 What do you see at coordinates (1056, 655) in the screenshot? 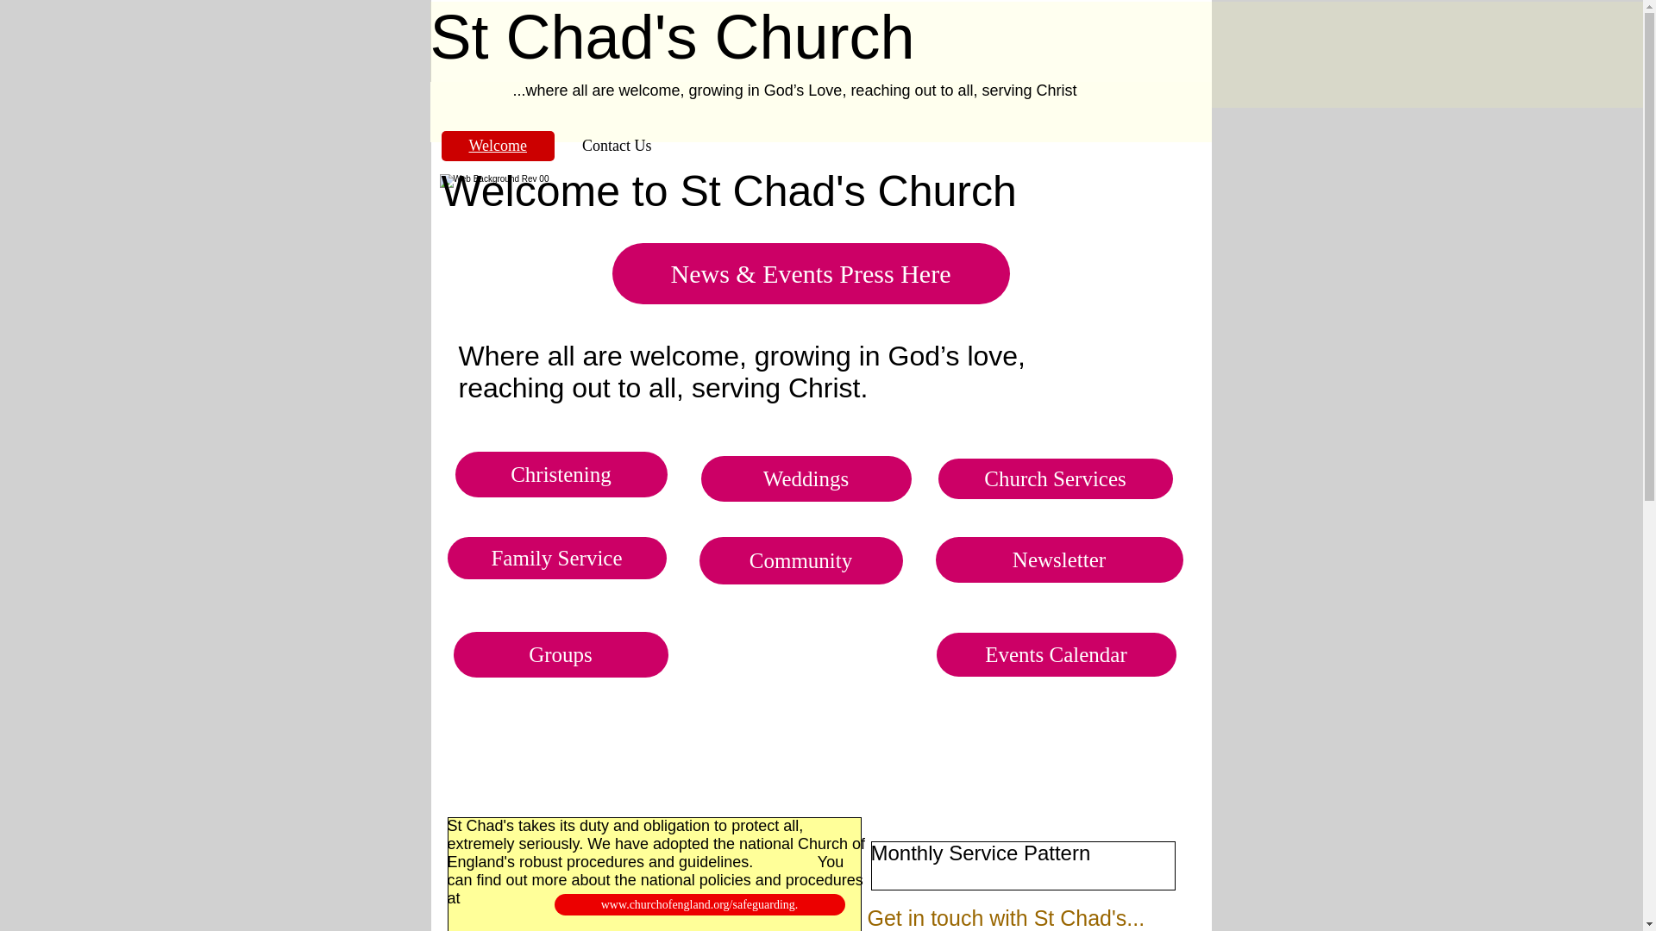
I see `Events Calendar` at bounding box center [1056, 655].